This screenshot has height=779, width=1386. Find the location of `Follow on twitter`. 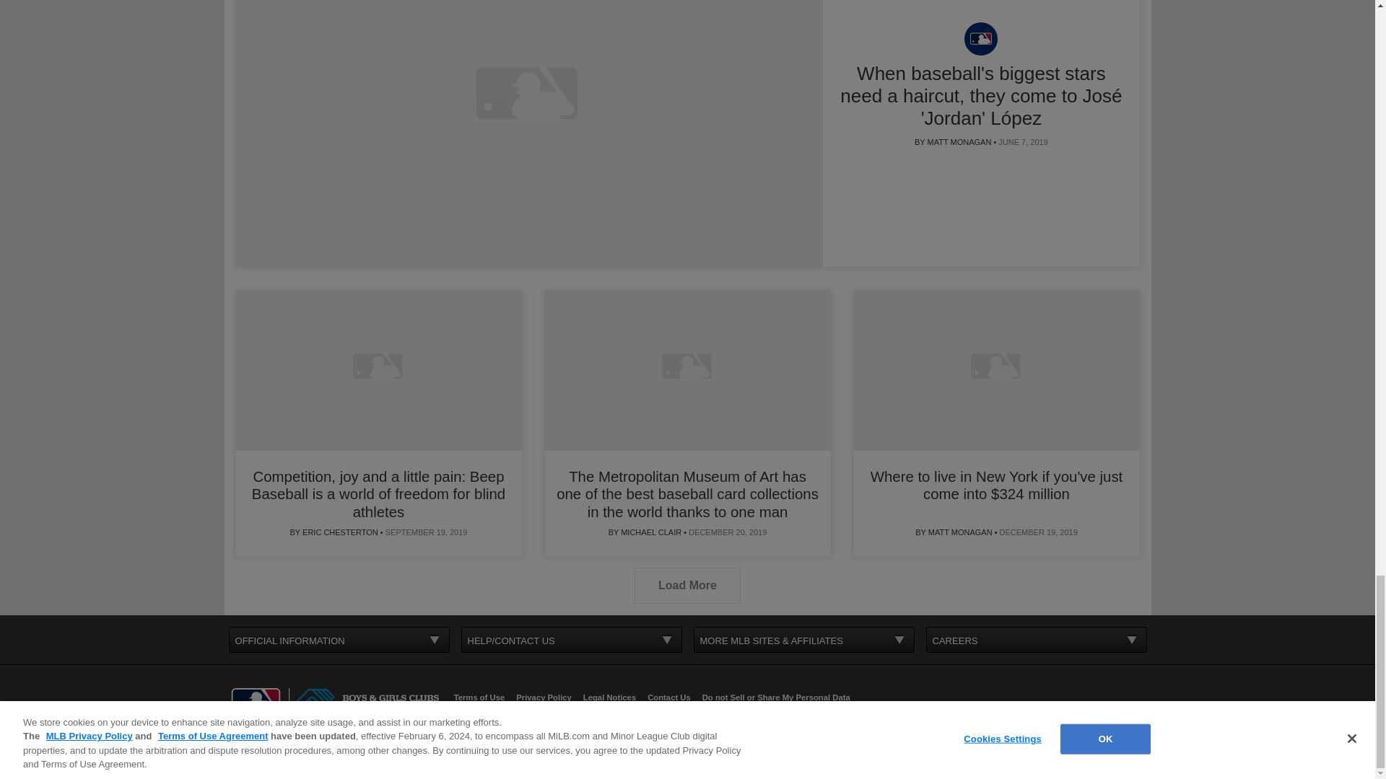

Follow on twitter is located at coordinates (389, 744).